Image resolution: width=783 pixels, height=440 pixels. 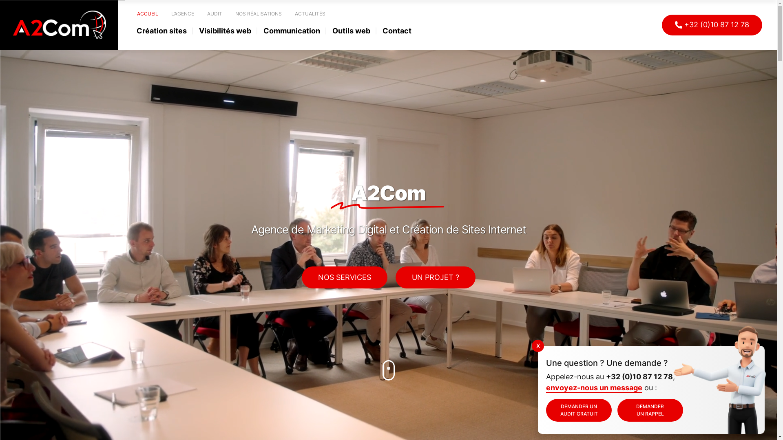 I want to click on AUDIT, so click(x=215, y=14).